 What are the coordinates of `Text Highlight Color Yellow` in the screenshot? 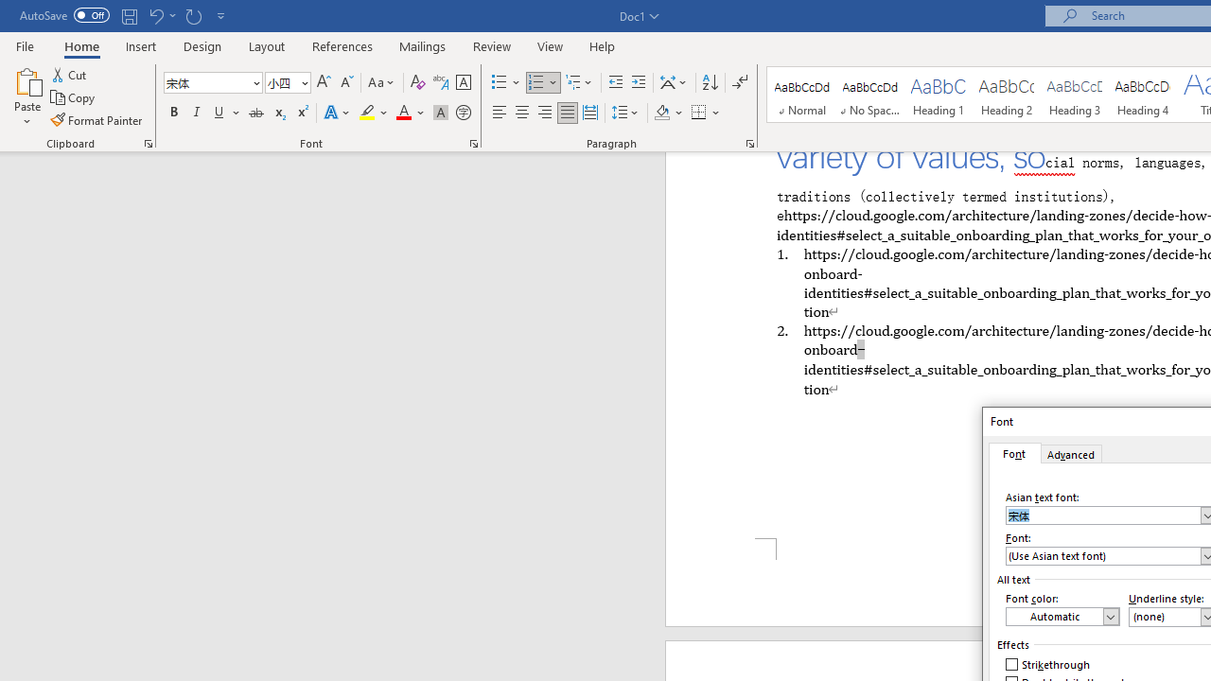 It's located at (367, 113).